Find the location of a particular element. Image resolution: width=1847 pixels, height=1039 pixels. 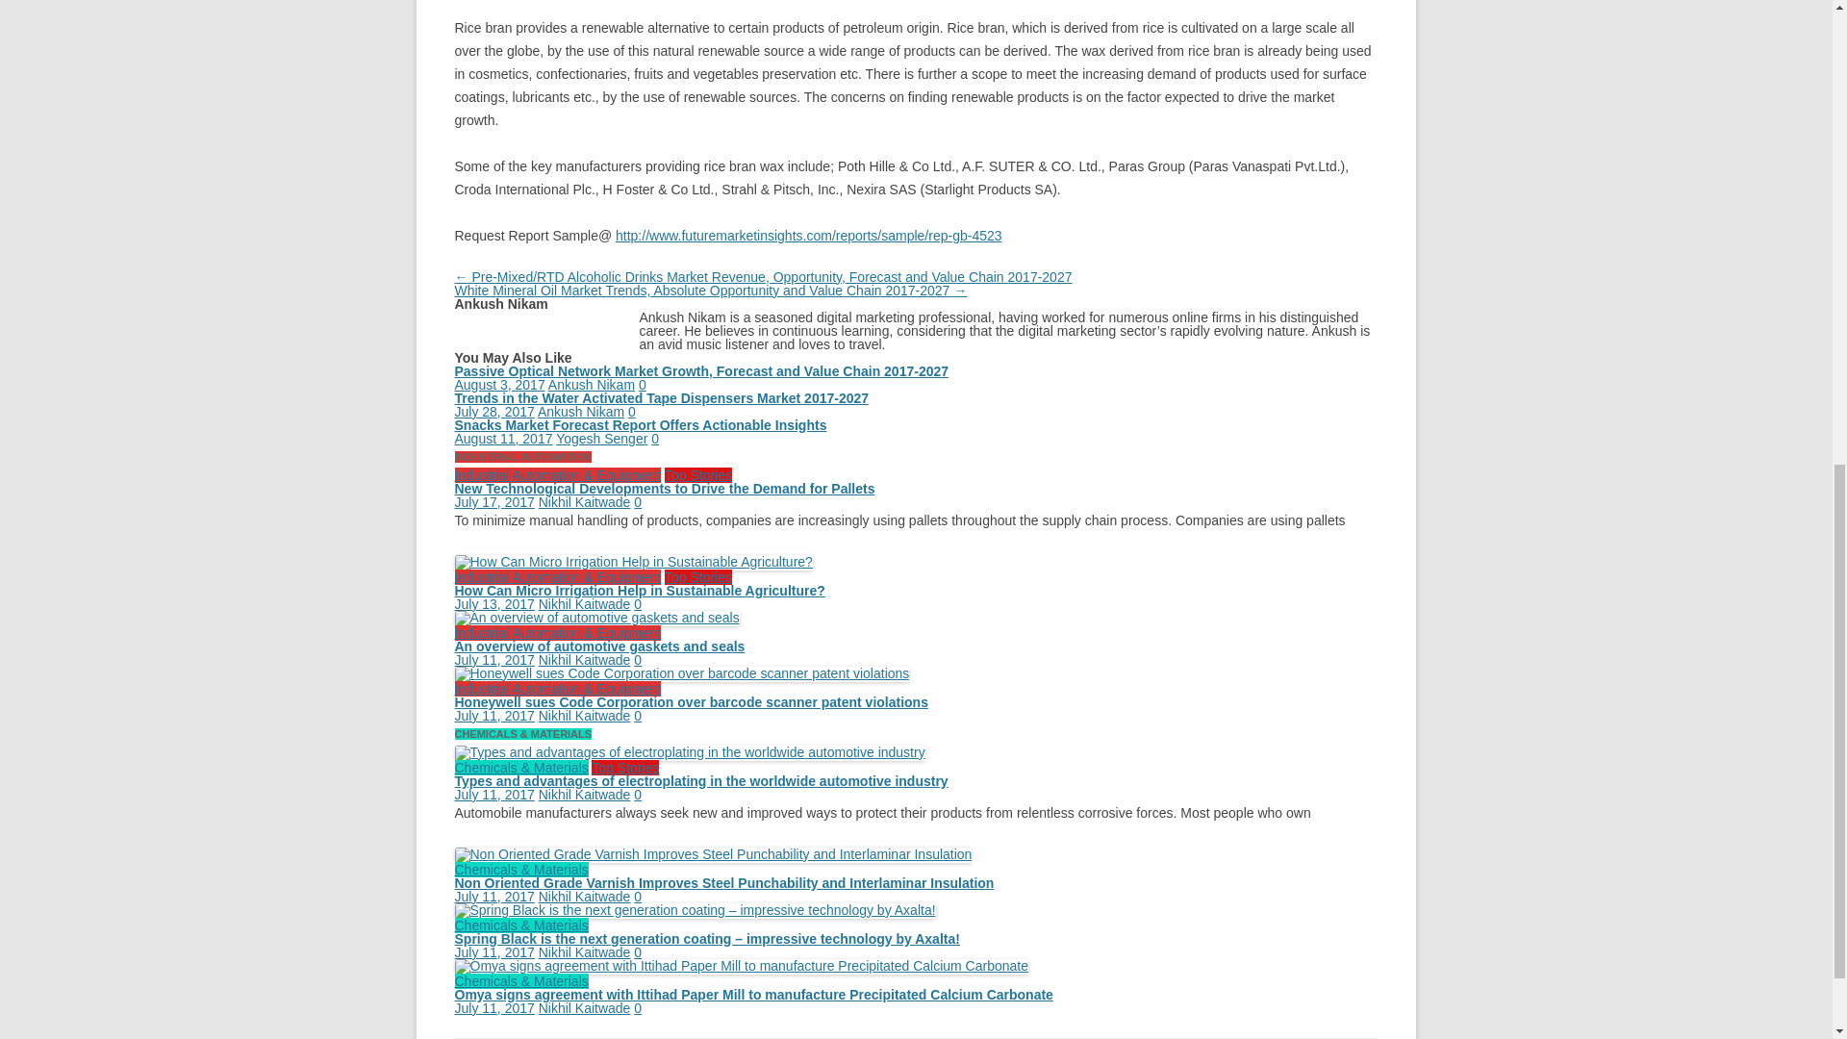

July 28, 2017 is located at coordinates (493, 412).